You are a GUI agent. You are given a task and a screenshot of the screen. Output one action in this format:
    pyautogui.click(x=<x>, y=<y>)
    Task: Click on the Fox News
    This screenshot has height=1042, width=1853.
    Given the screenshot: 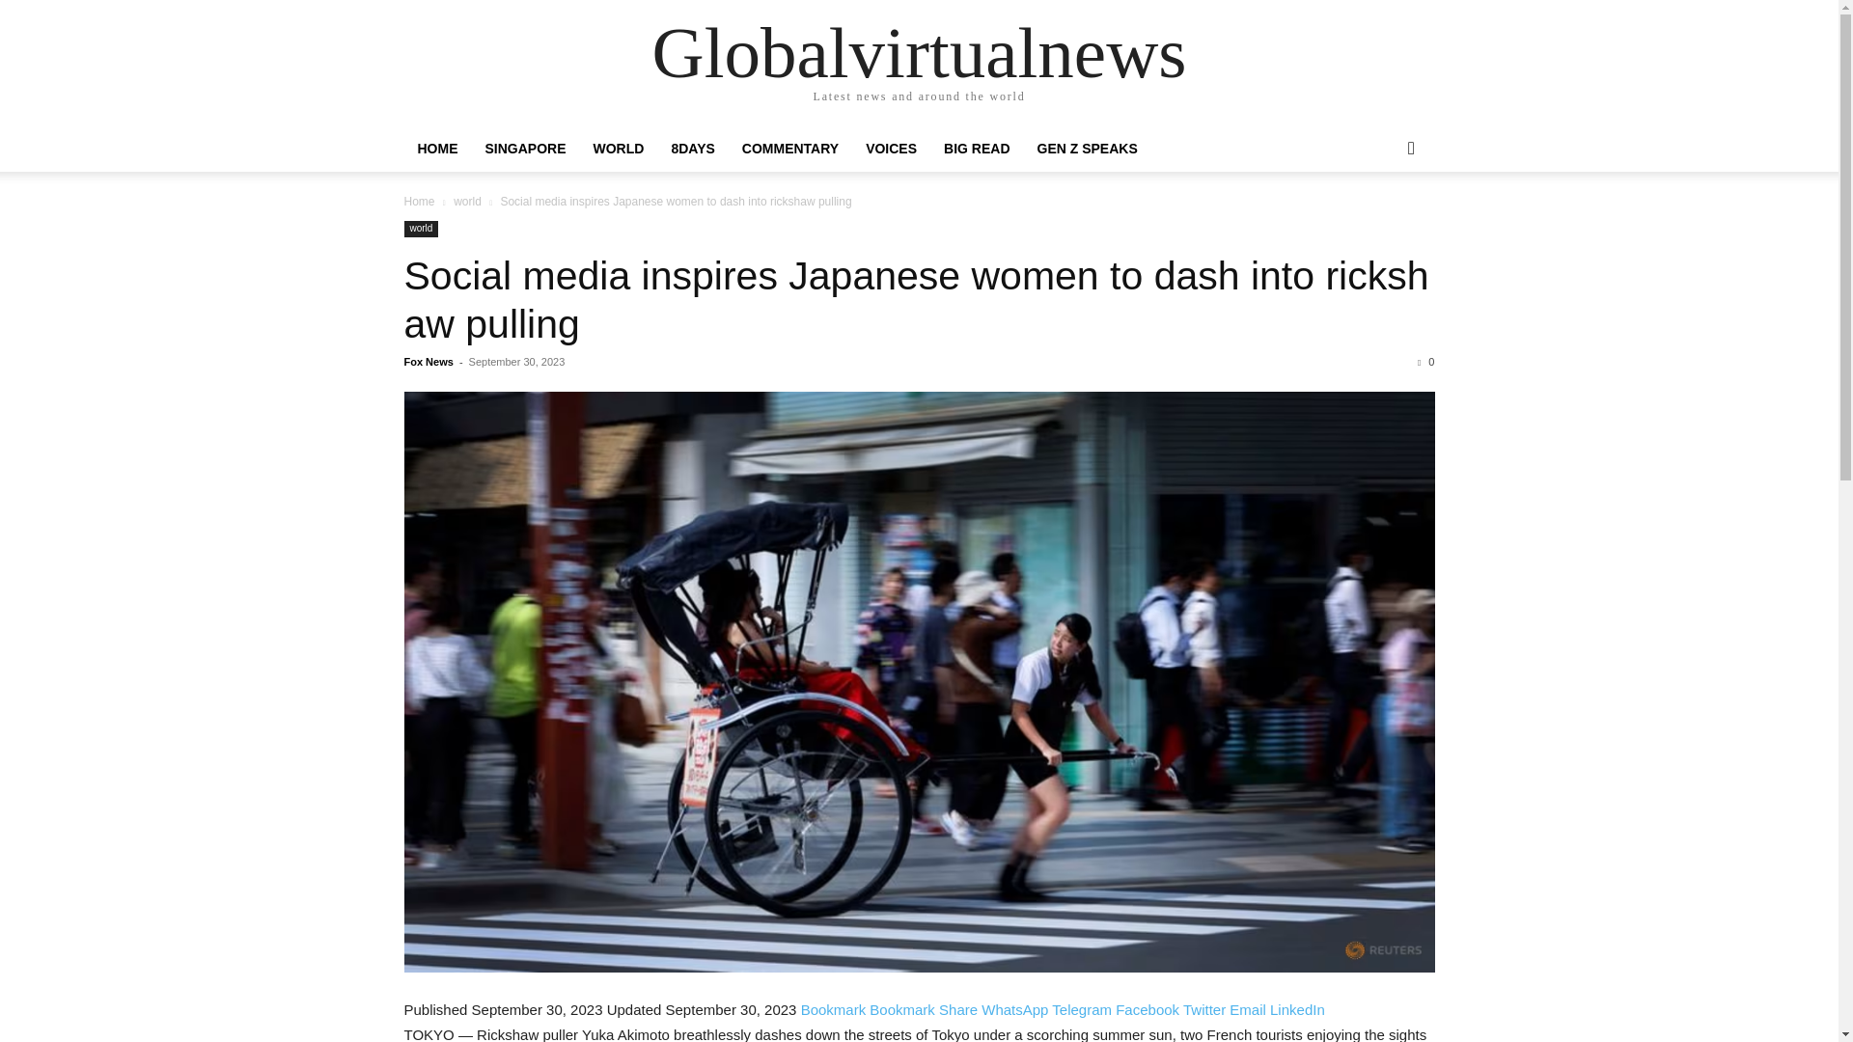 What is the action you would take?
    pyautogui.click(x=428, y=362)
    